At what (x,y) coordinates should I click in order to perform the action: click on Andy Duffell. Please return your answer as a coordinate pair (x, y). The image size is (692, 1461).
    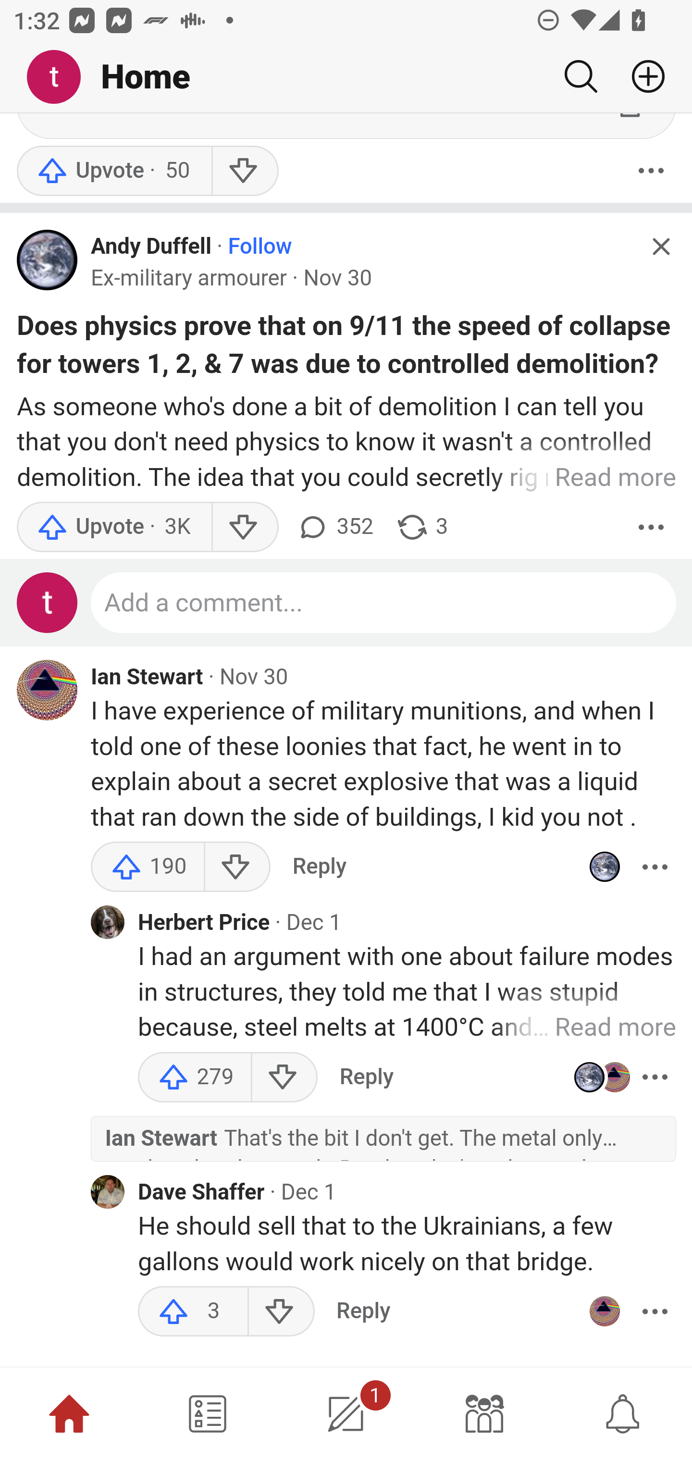
    Looking at the image, I should click on (151, 248).